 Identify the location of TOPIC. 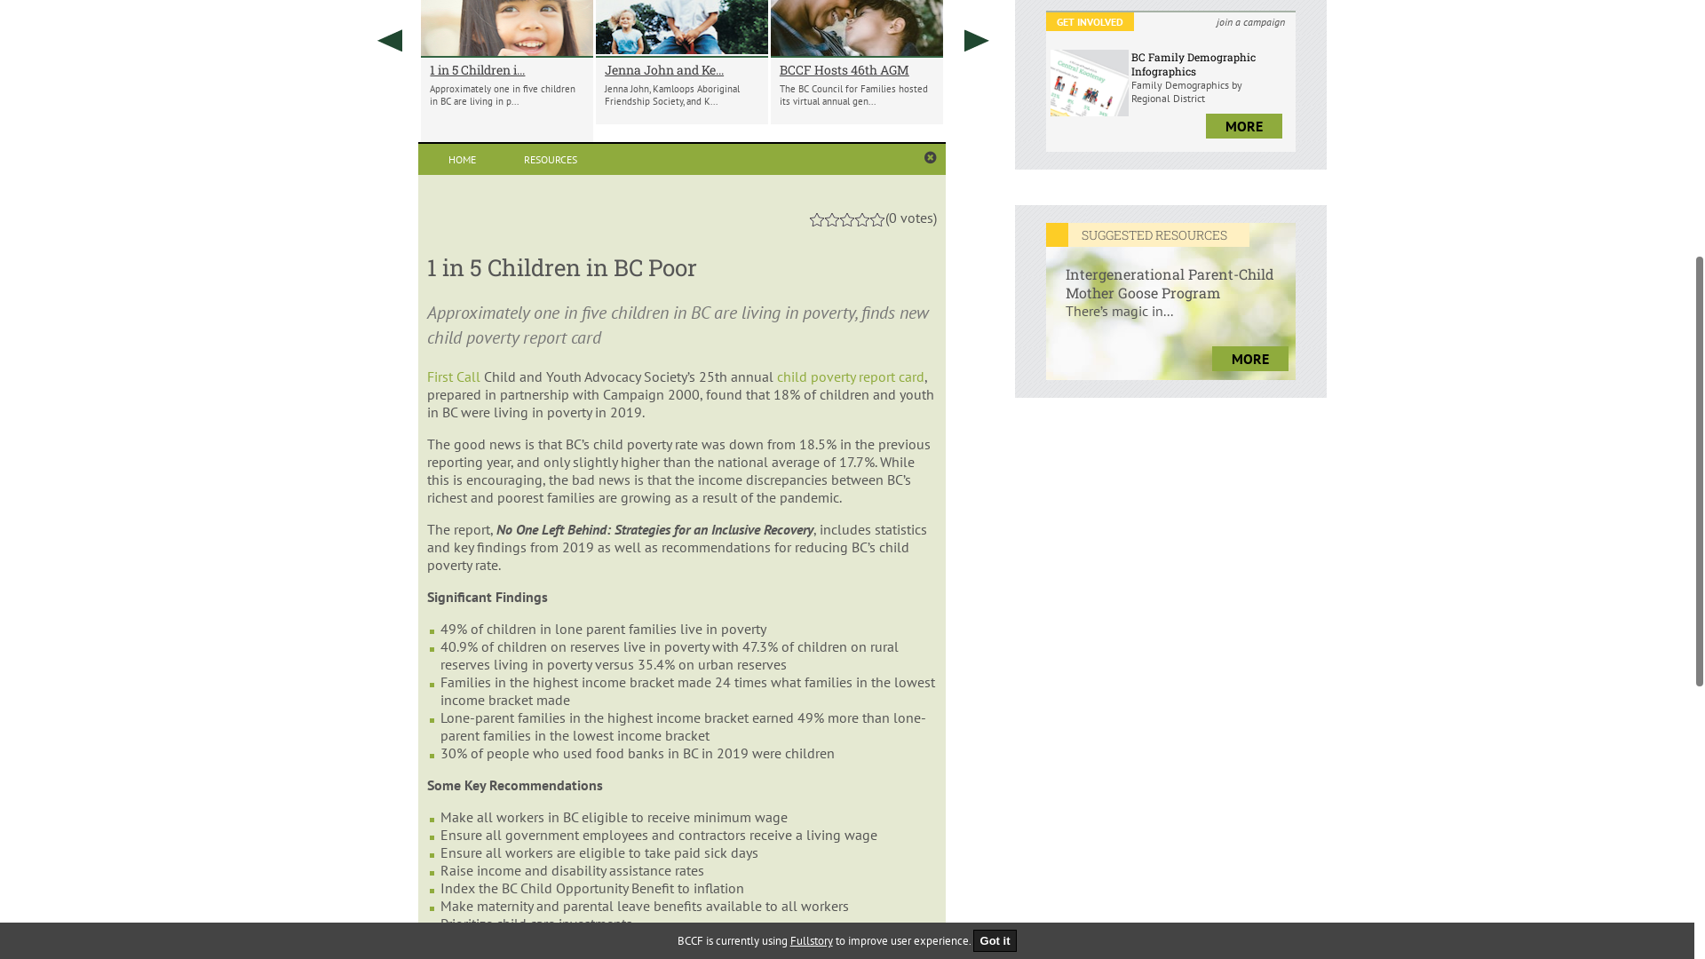
(566, 195).